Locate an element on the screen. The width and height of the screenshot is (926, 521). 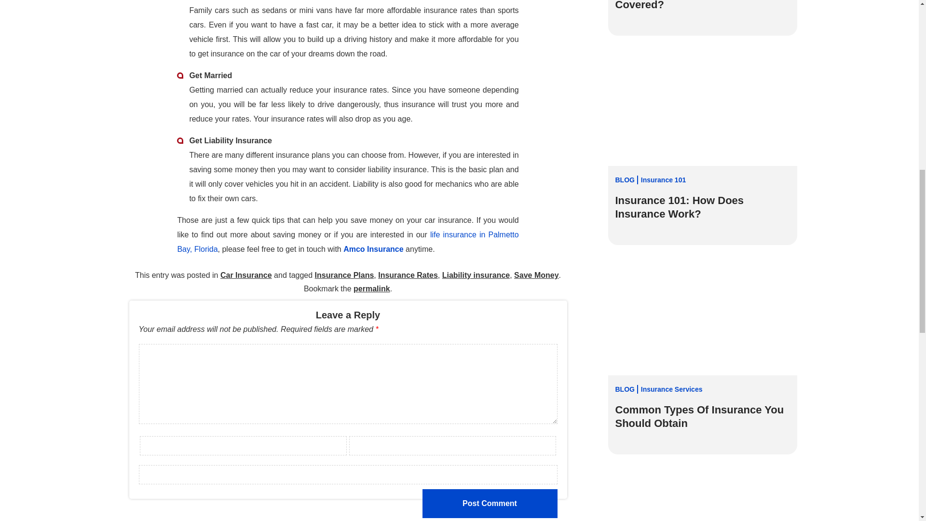
permalink is located at coordinates (371, 289).